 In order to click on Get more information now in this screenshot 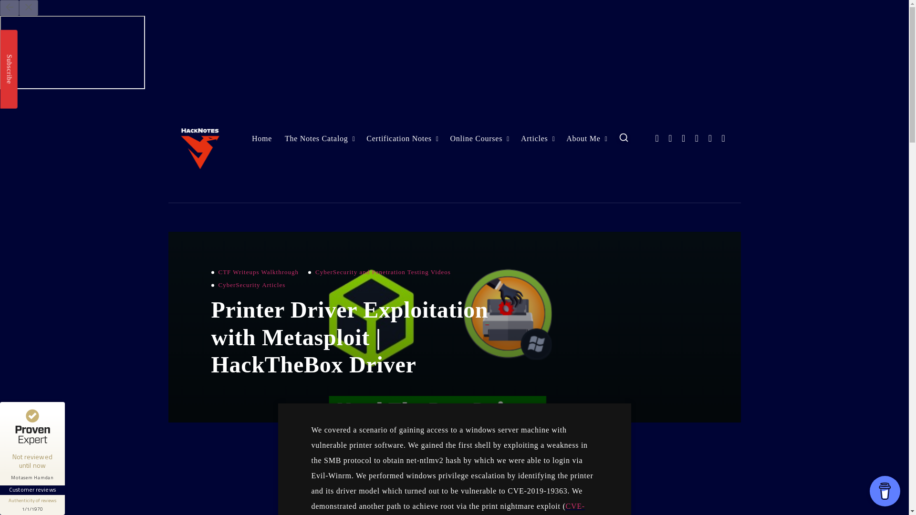, I will do `click(72, 498)`.